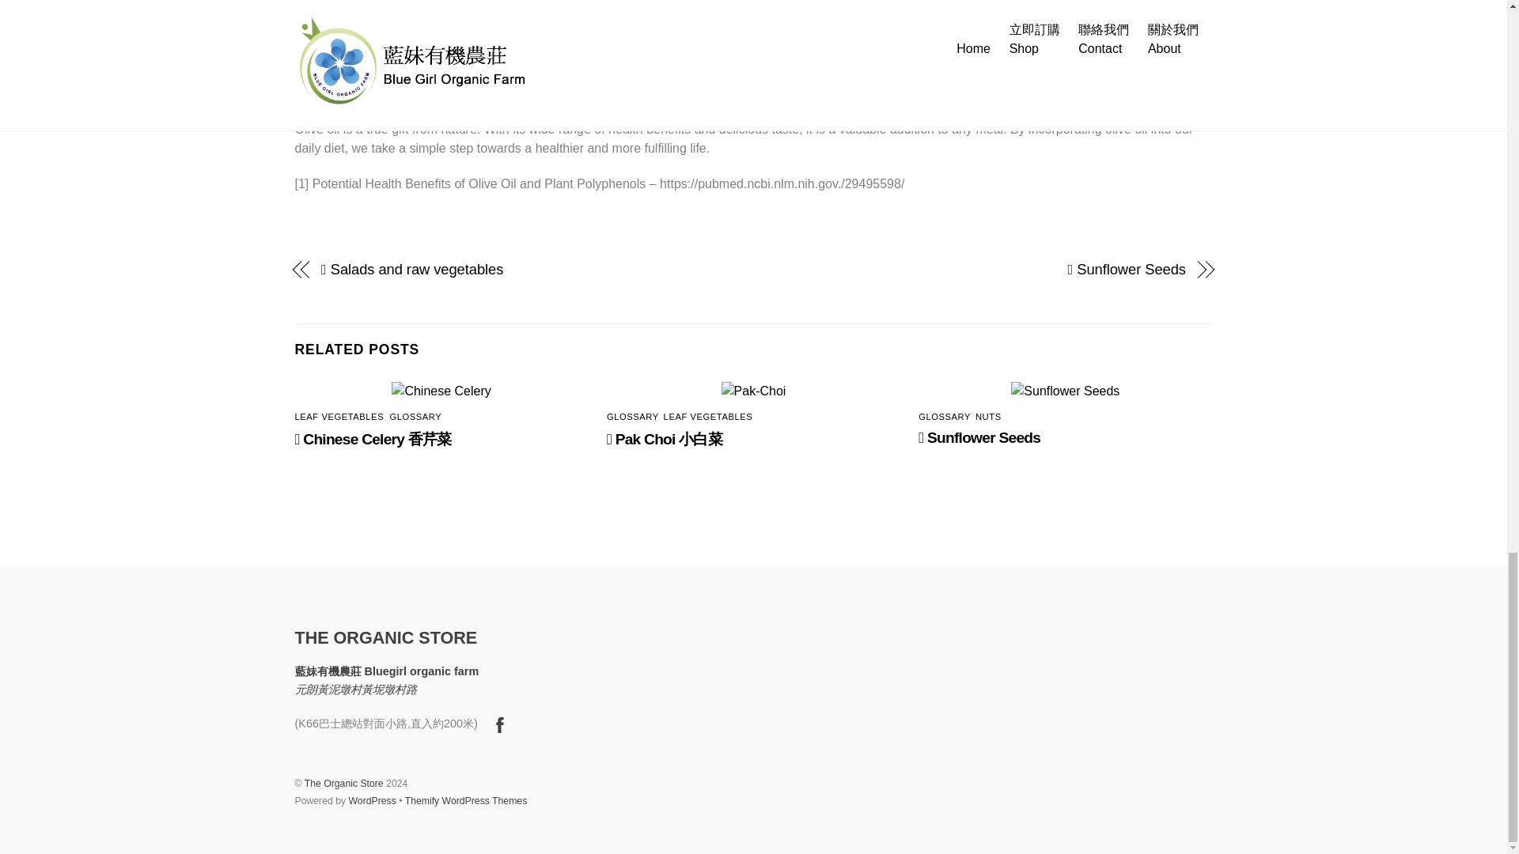  What do you see at coordinates (385, 637) in the screenshot?
I see `THE ORGANIC STORE` at bounding box center [385, 637].